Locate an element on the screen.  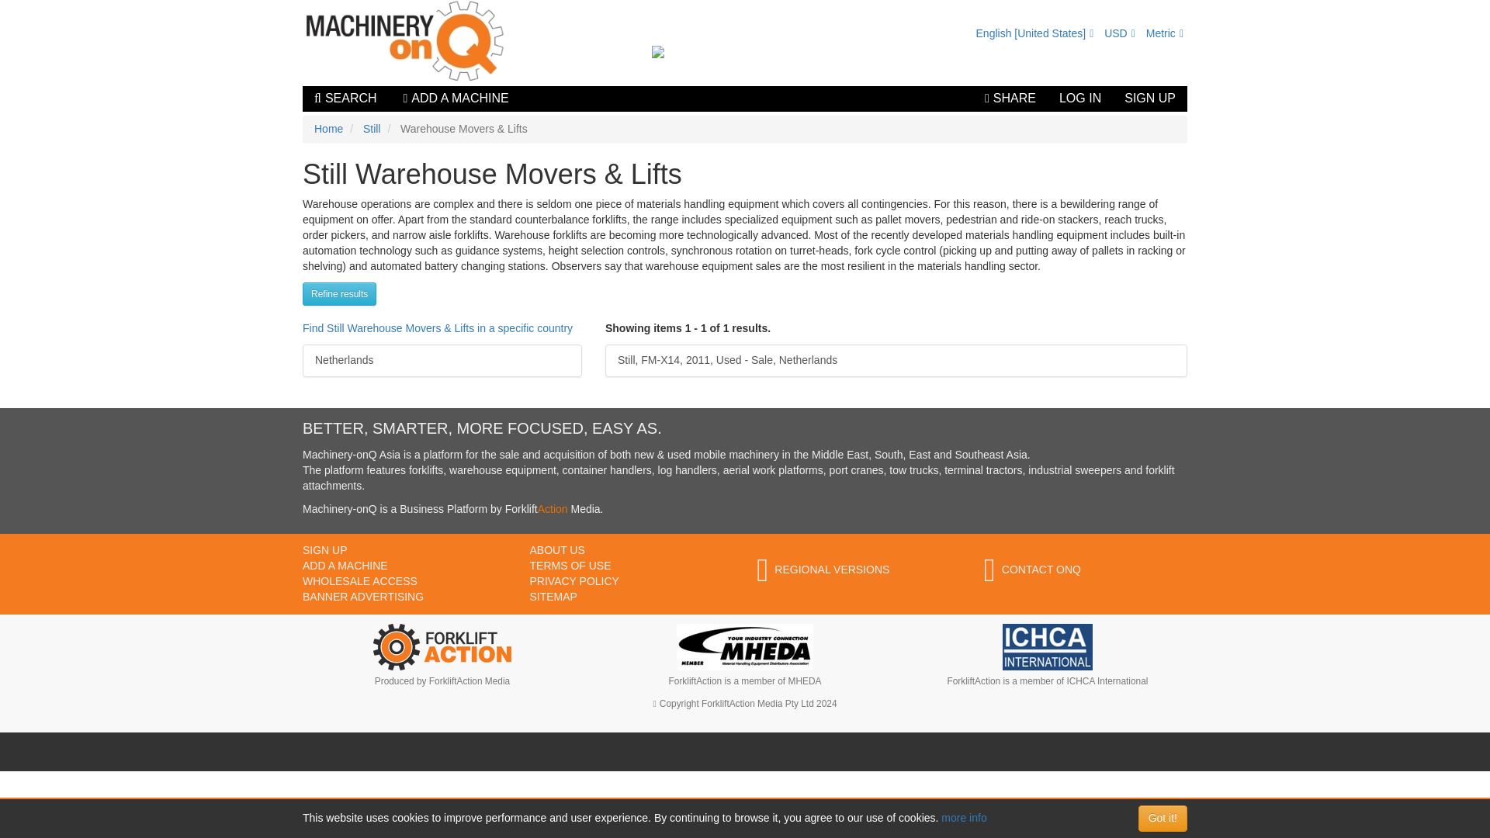
USD is located at coordinates (1119, 33).